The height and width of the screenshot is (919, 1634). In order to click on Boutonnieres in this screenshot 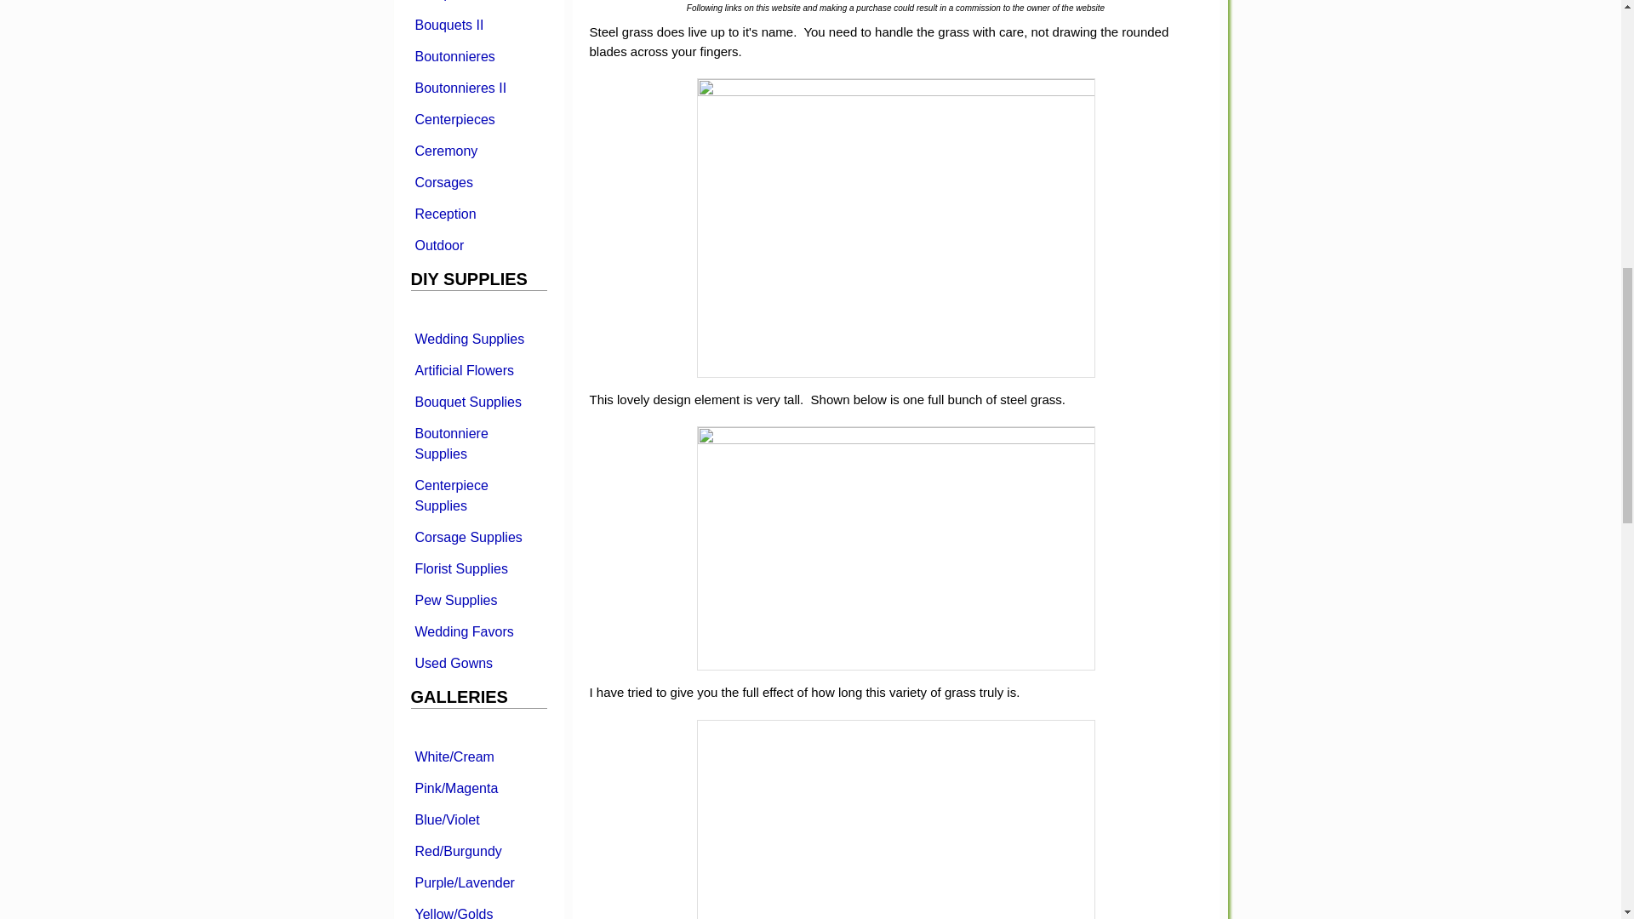, I will do `click(477, 56)`.